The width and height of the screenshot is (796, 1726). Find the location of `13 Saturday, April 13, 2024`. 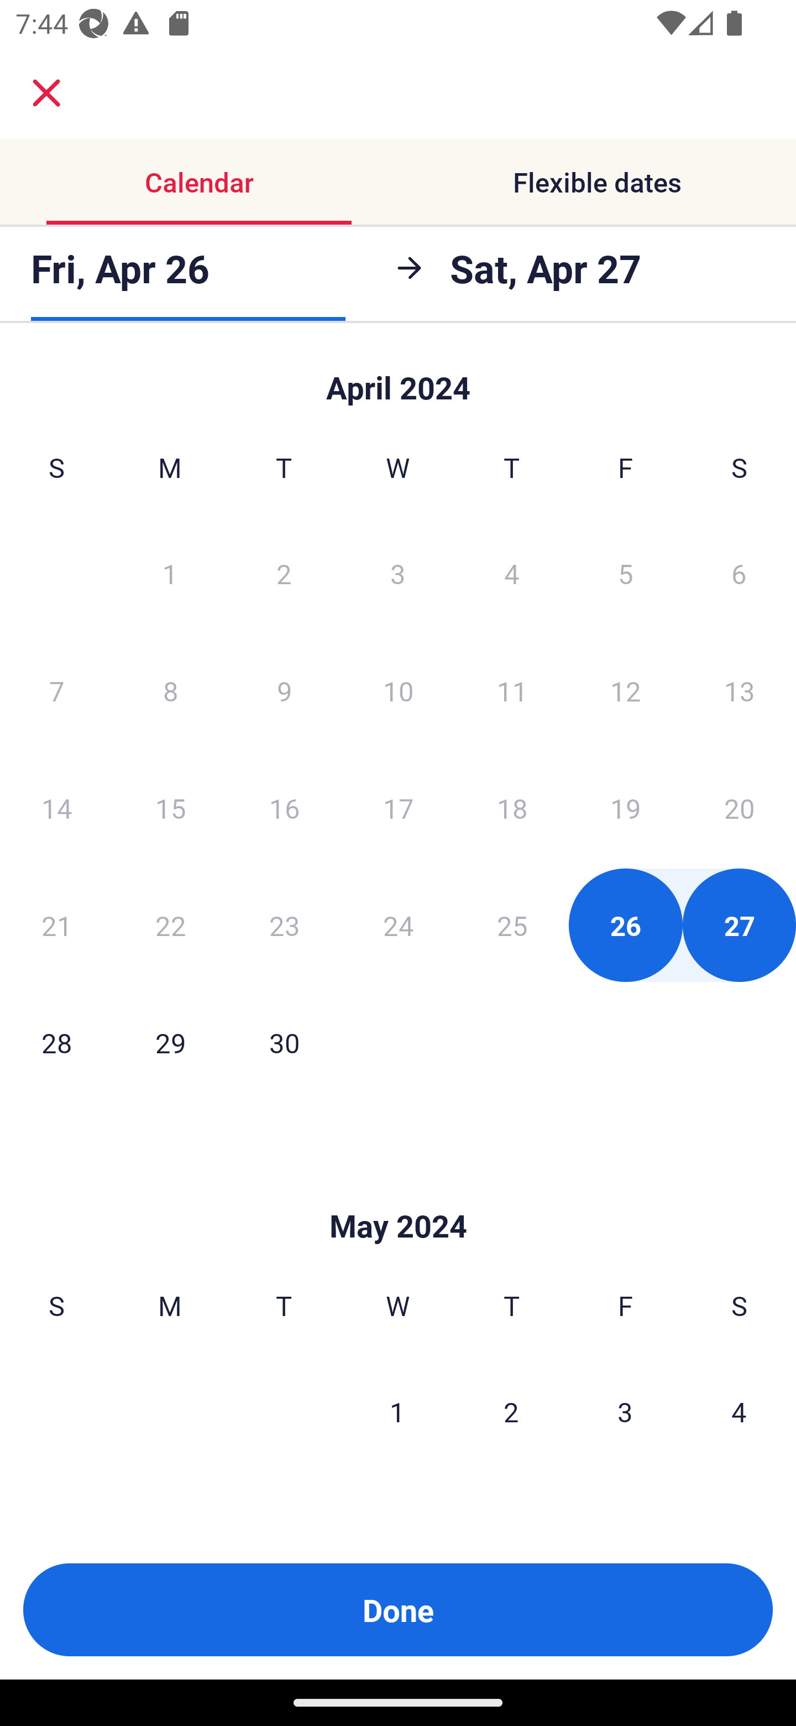

13 Saturday, April 13, 2024 is located at coordinates (740, 690).